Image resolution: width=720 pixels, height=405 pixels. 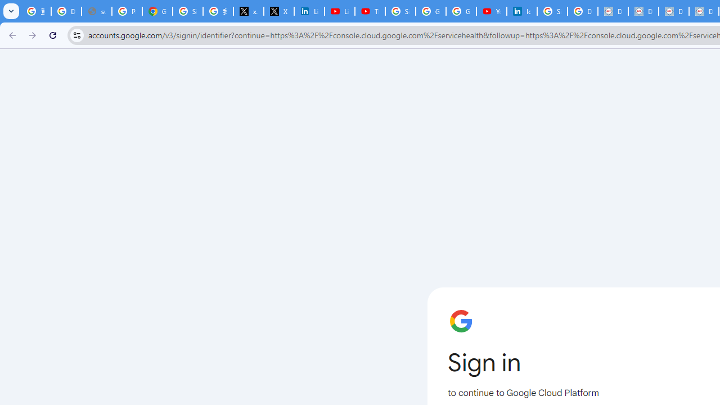 I want to click on LinkedIn - YouTube, so click(x=340, y=11).